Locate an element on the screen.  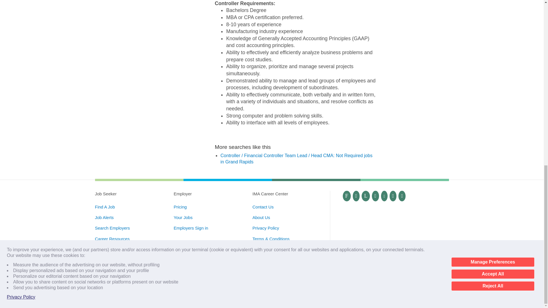
Career Resources is located at coordinates (112, 239).